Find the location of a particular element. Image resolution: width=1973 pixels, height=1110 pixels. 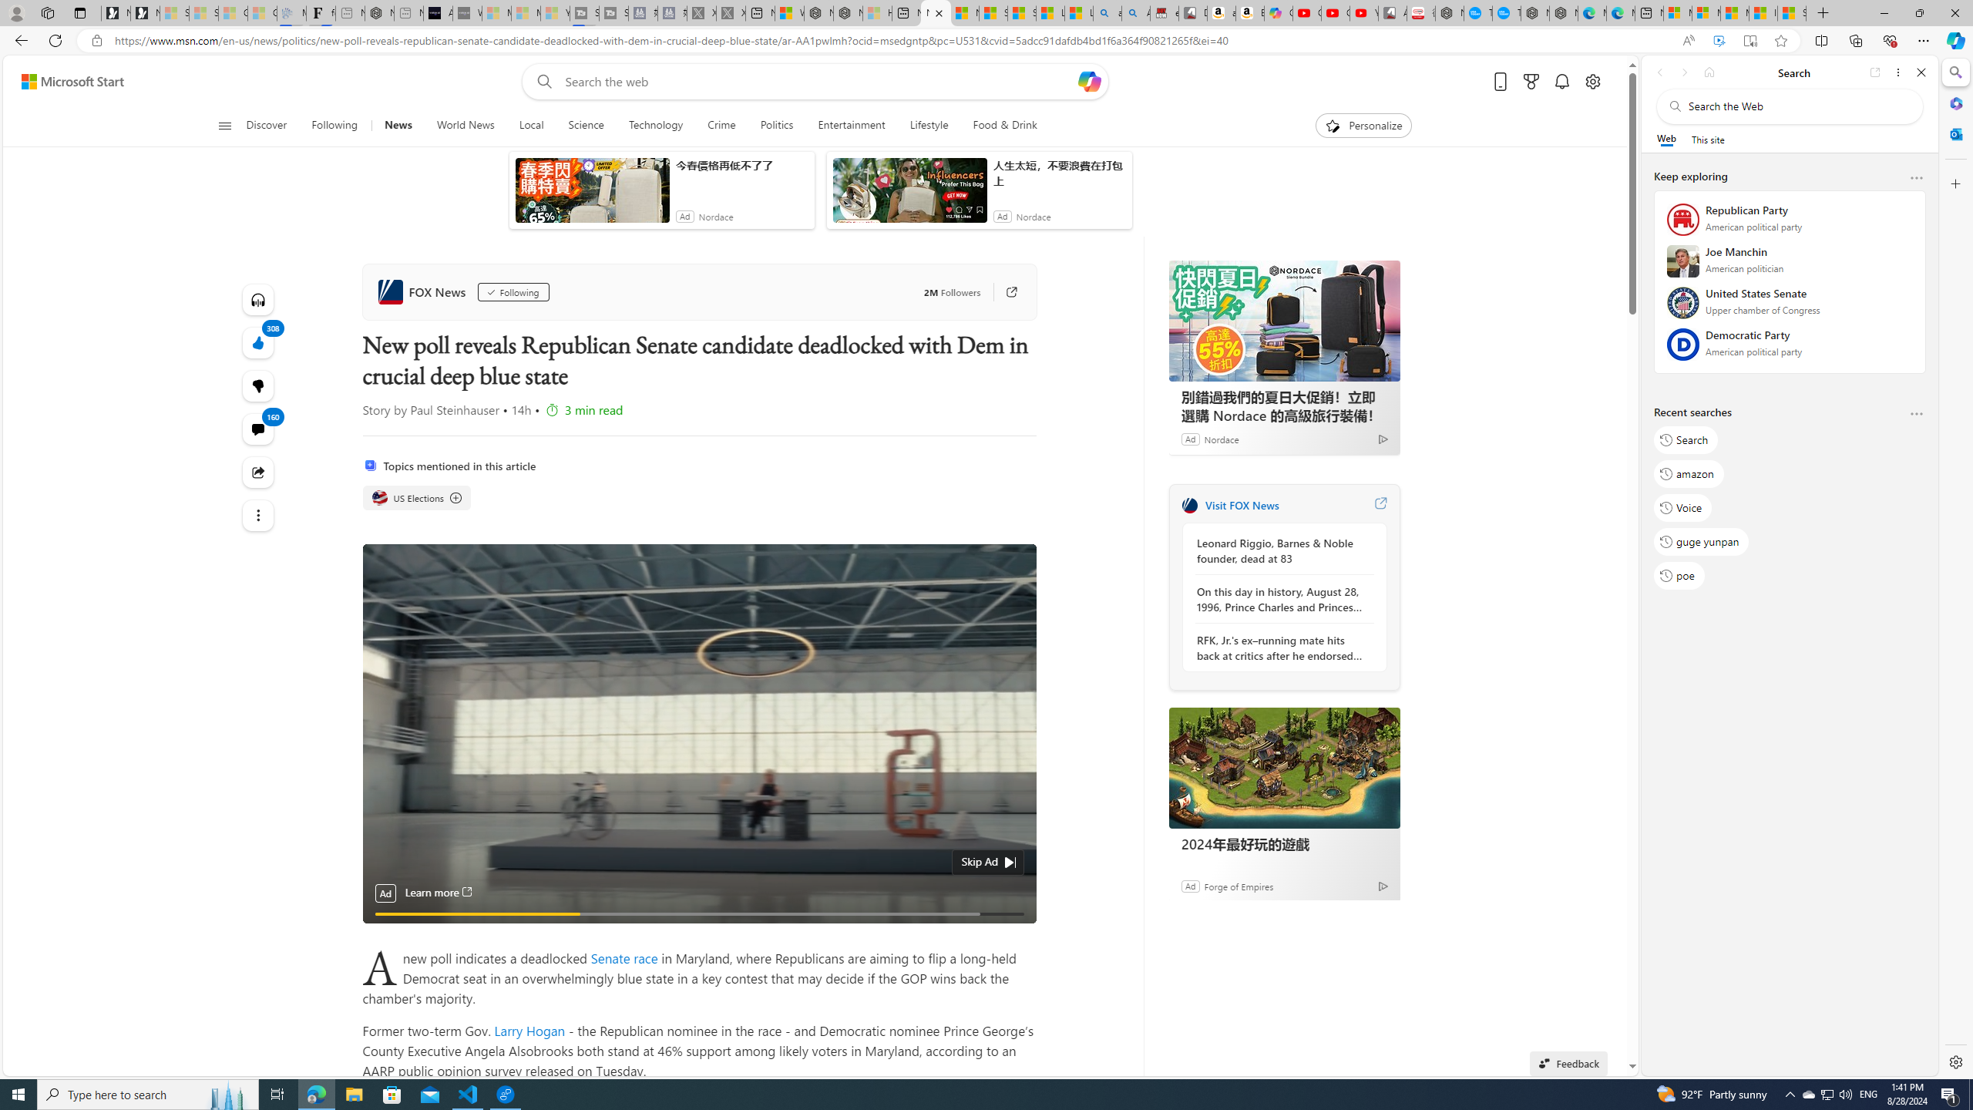

Visit FOX News website is located at coordinates (1380, 505).